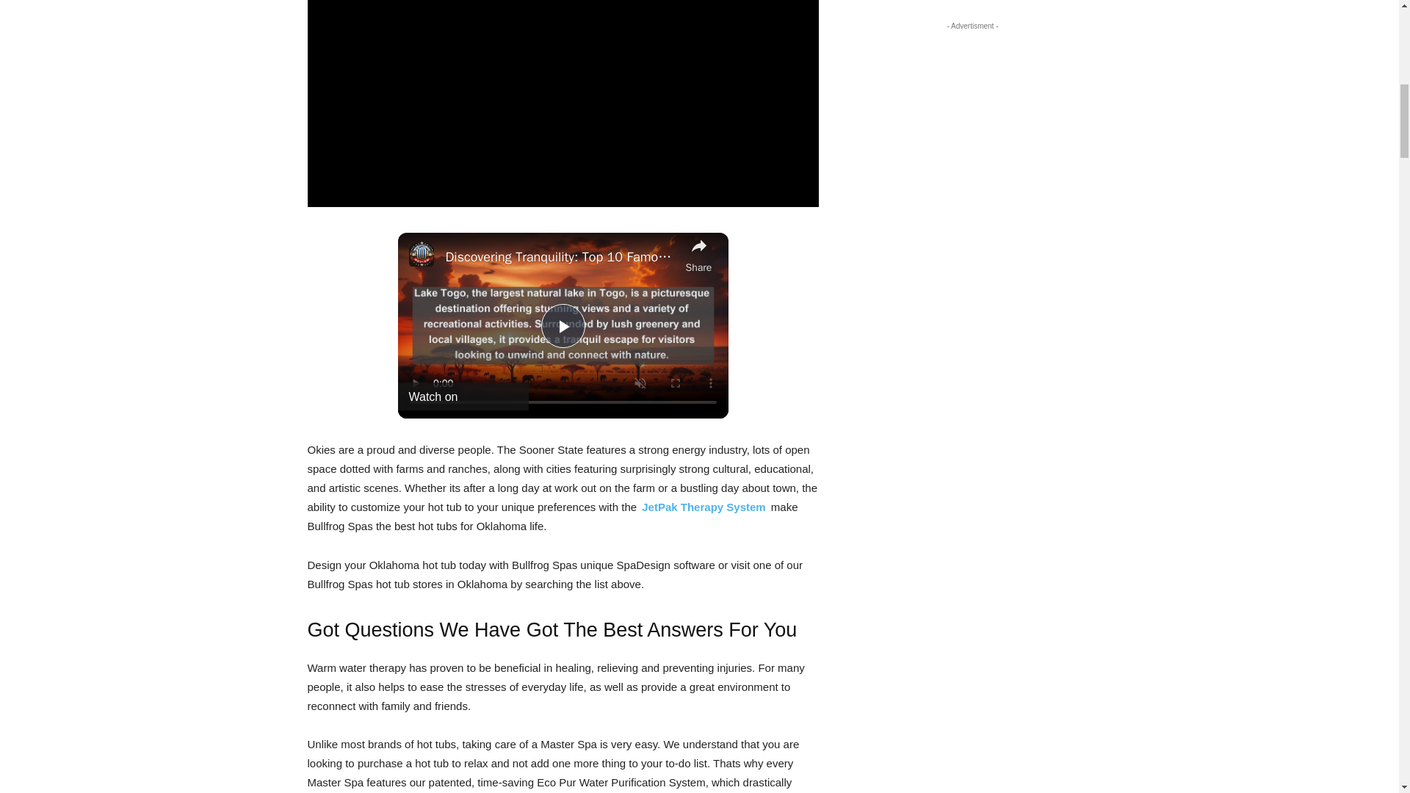 Image resolution: width=1410 pixels, height=793 pixels. Describe the element at coordinates (563, 326) in the screenshot. I see `Play Video` at that location.